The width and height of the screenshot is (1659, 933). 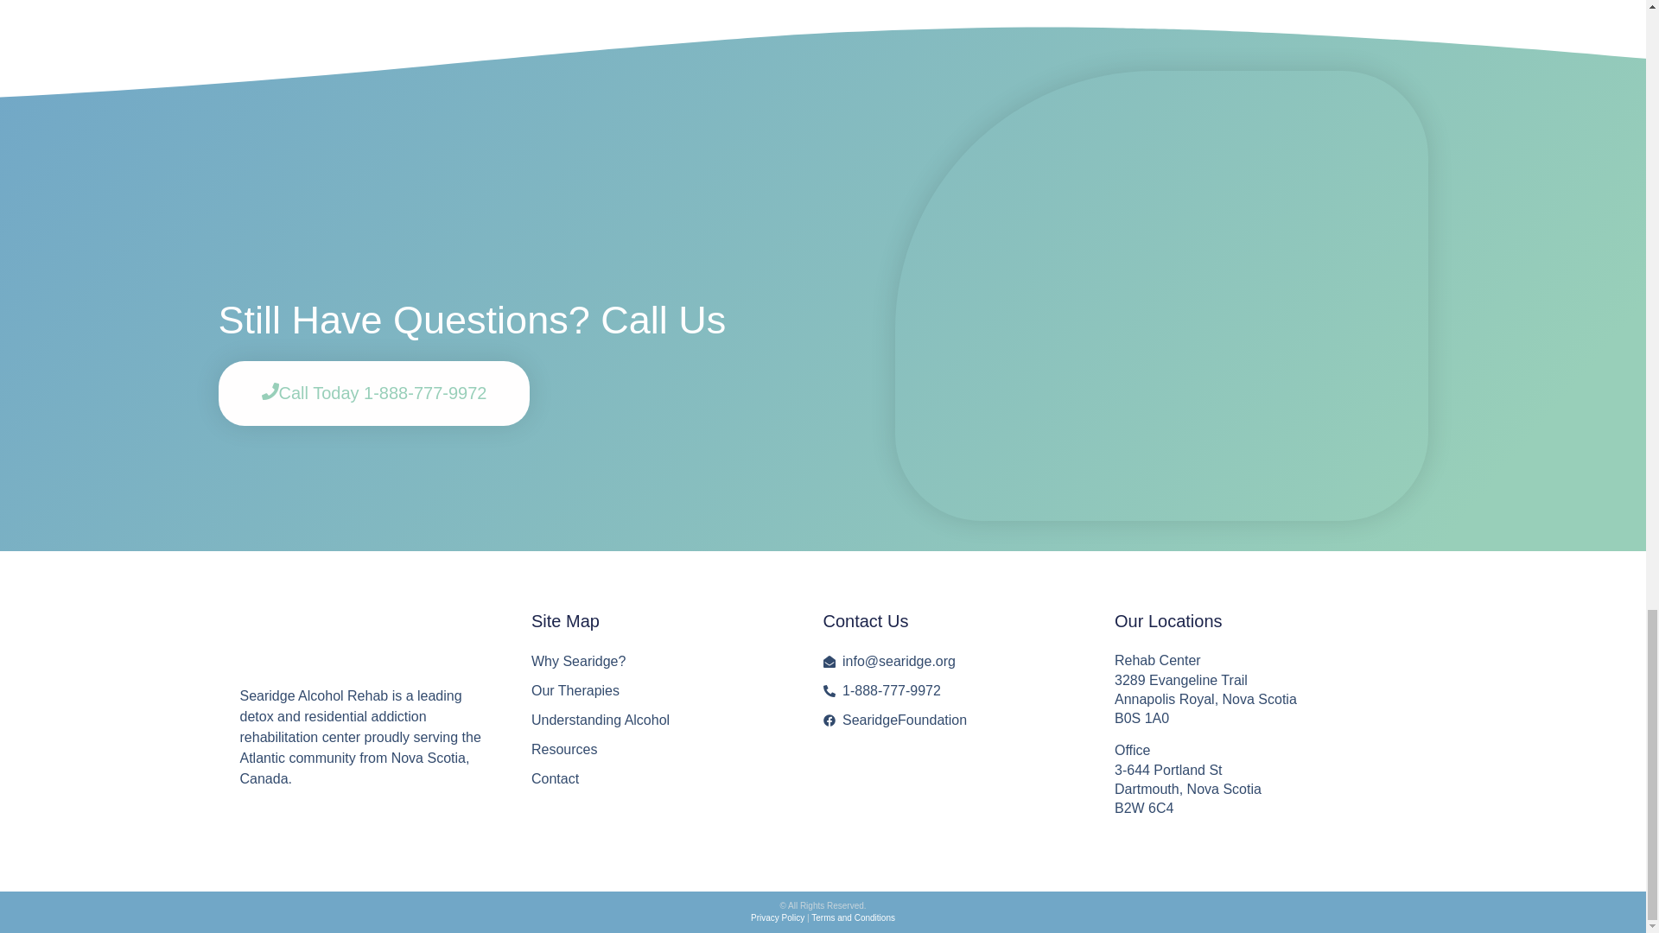 I want to click on SearidgeFoundation, so click(x=950, y=720).